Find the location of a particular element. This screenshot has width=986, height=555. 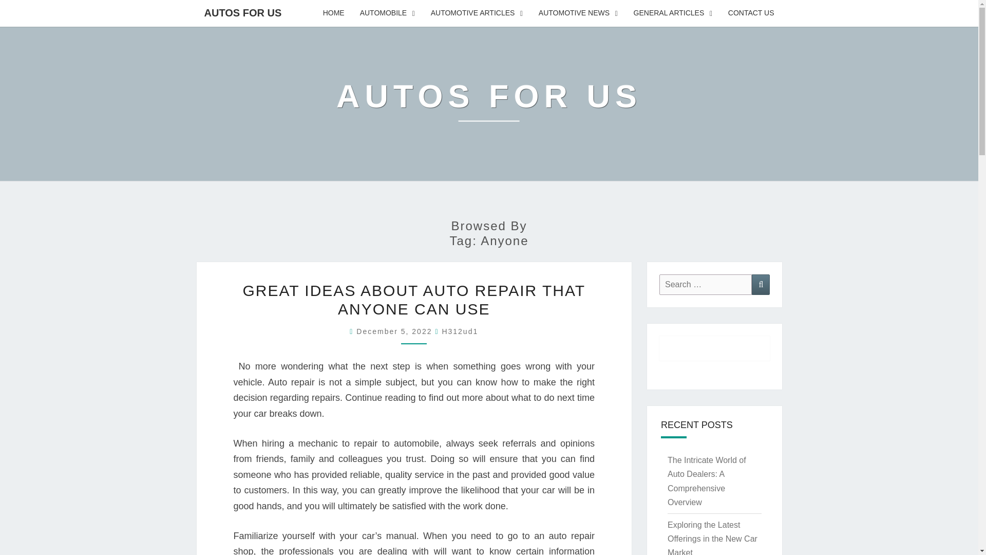

AUTOMOTIVE NEWS is located at coordinates (578, 13).